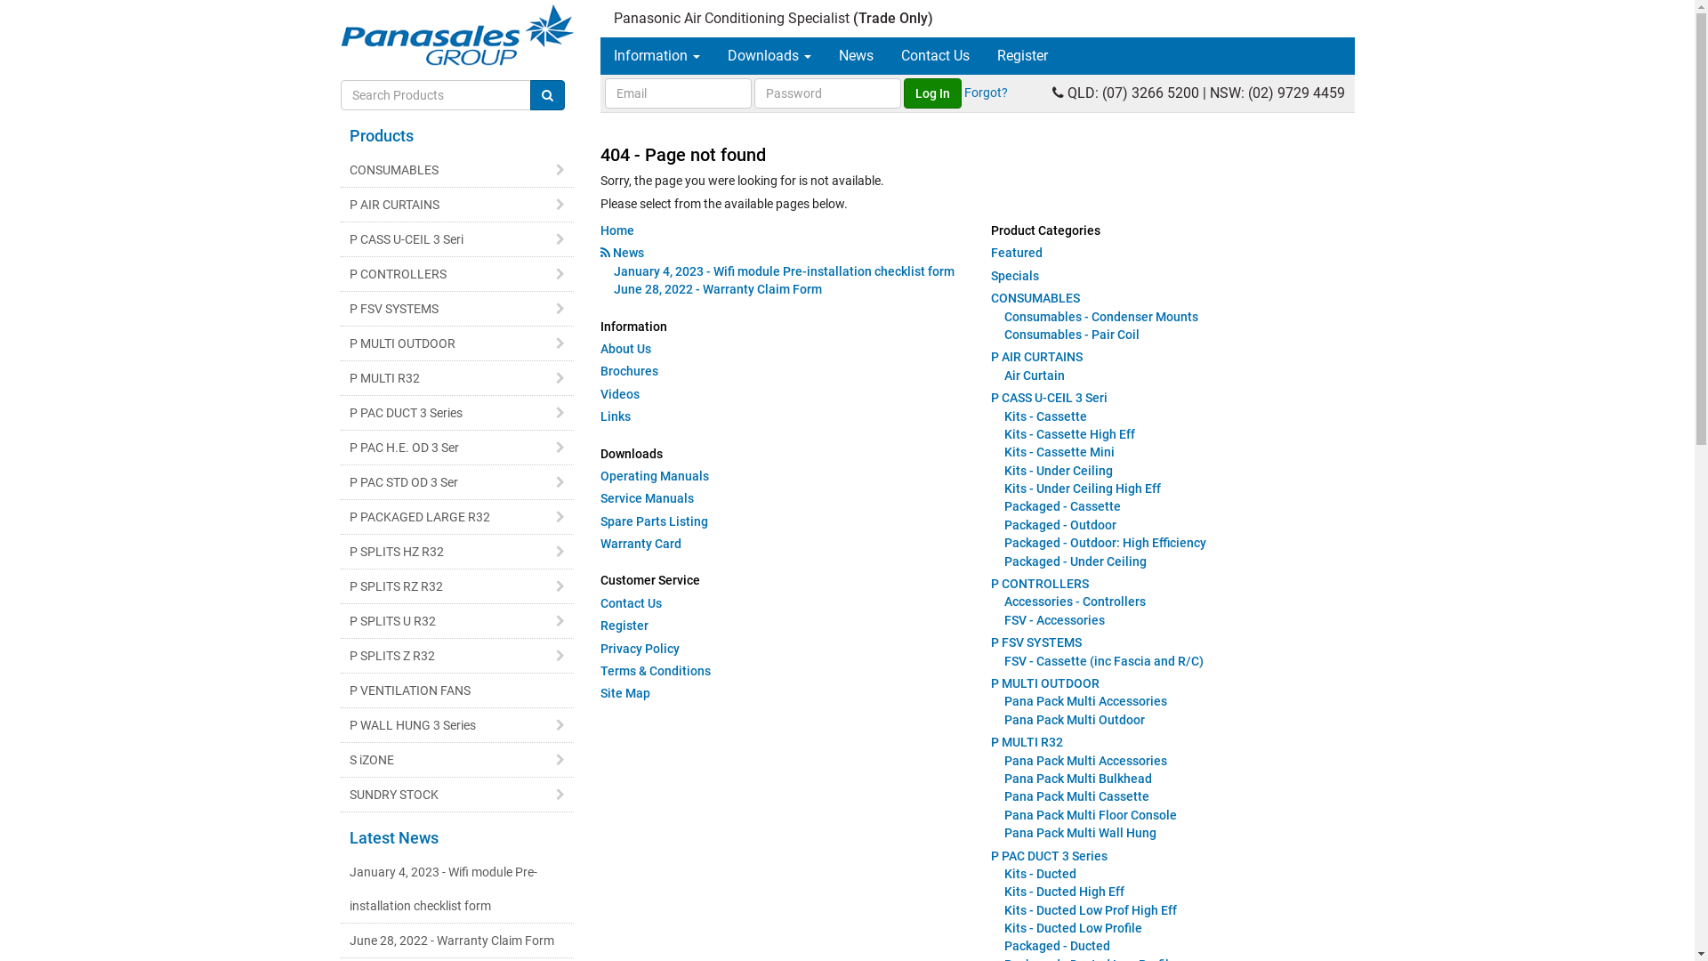  I want to click on Site Map, so click(625, 693).